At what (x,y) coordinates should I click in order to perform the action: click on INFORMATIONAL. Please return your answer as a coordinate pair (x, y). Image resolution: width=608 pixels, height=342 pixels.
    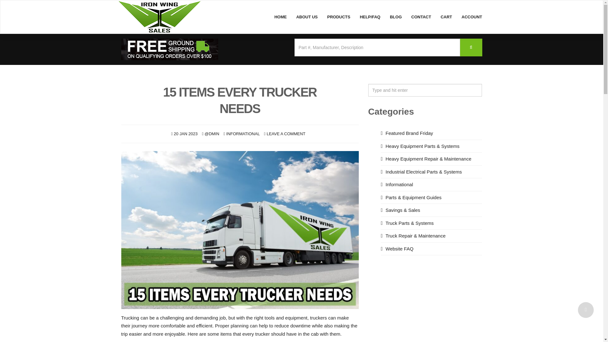
    Looking at the image, I should click on (243, 134).